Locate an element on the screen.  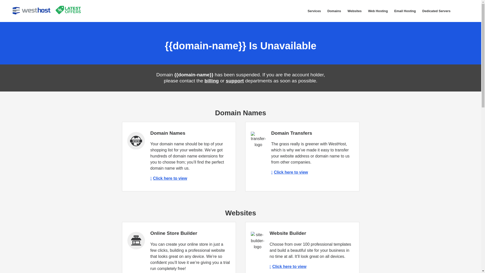
Click here to view is located at coordinates (289, 172).